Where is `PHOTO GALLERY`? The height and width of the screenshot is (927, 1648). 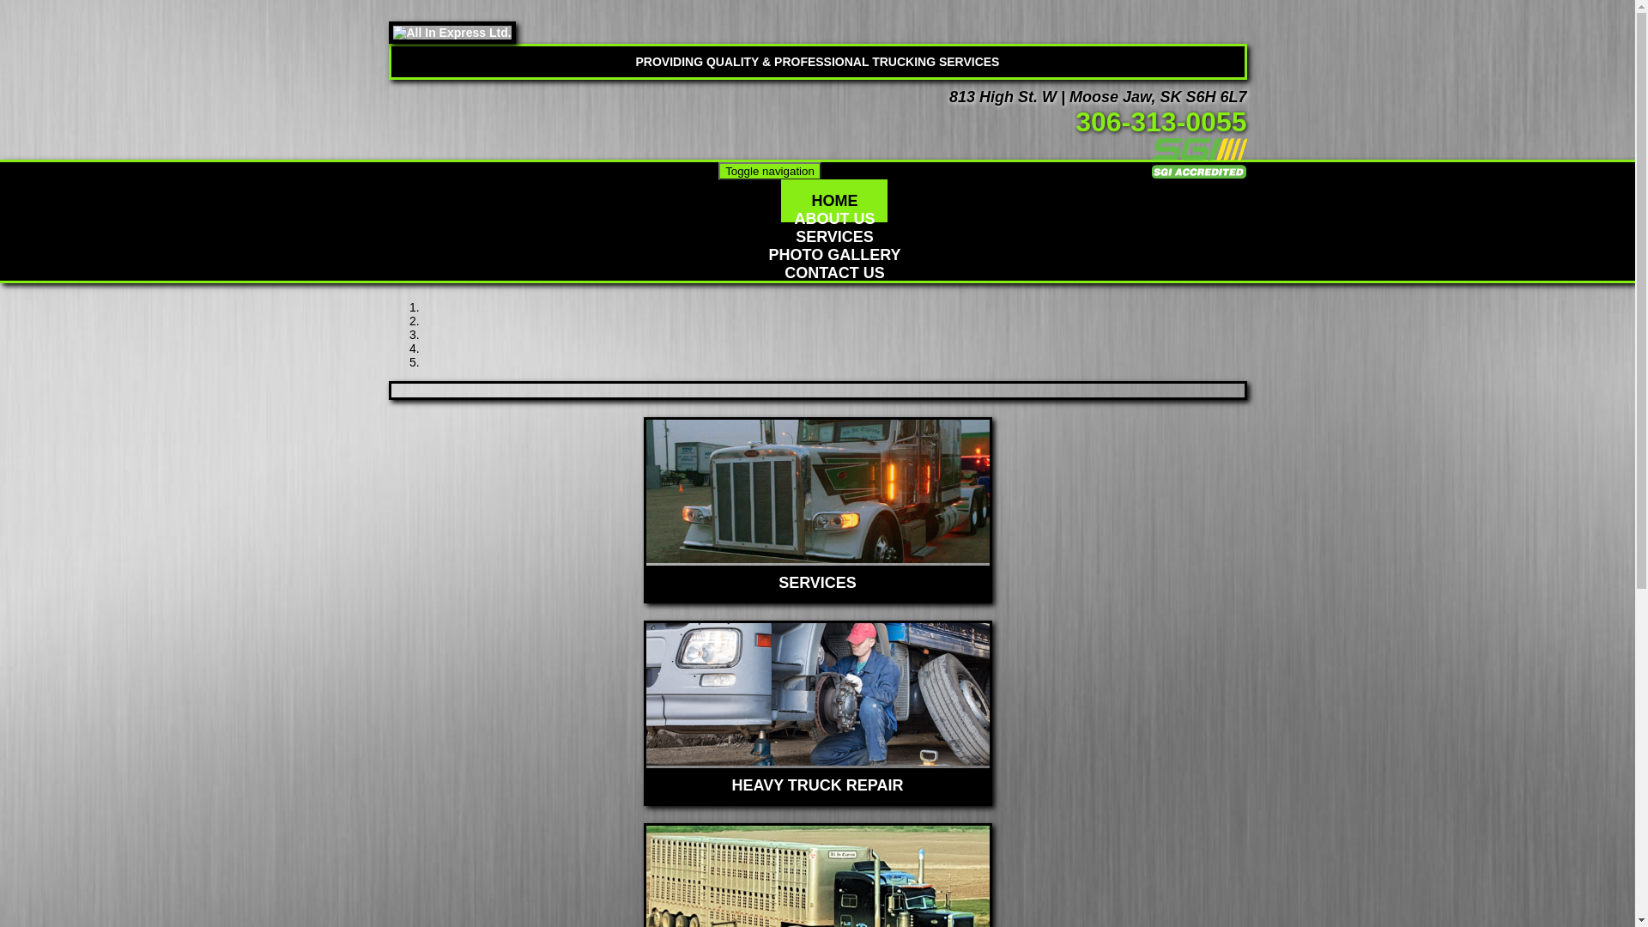
PHOTO GALLERY is located at coordinates (834, 255).